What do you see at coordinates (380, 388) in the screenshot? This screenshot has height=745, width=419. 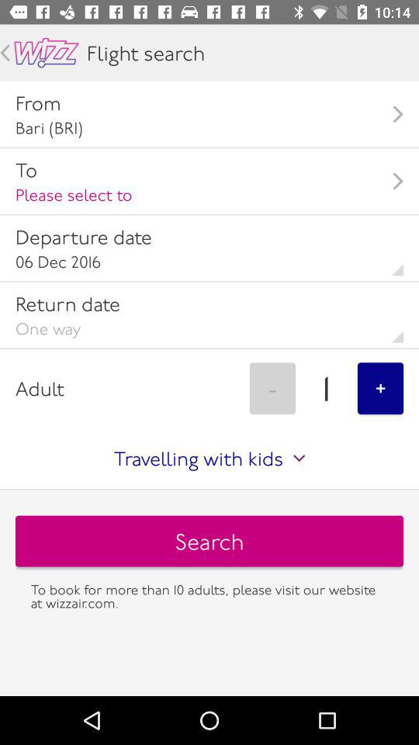 I see `launch the icon next to the 1 item` at bounding box center [380, 388].